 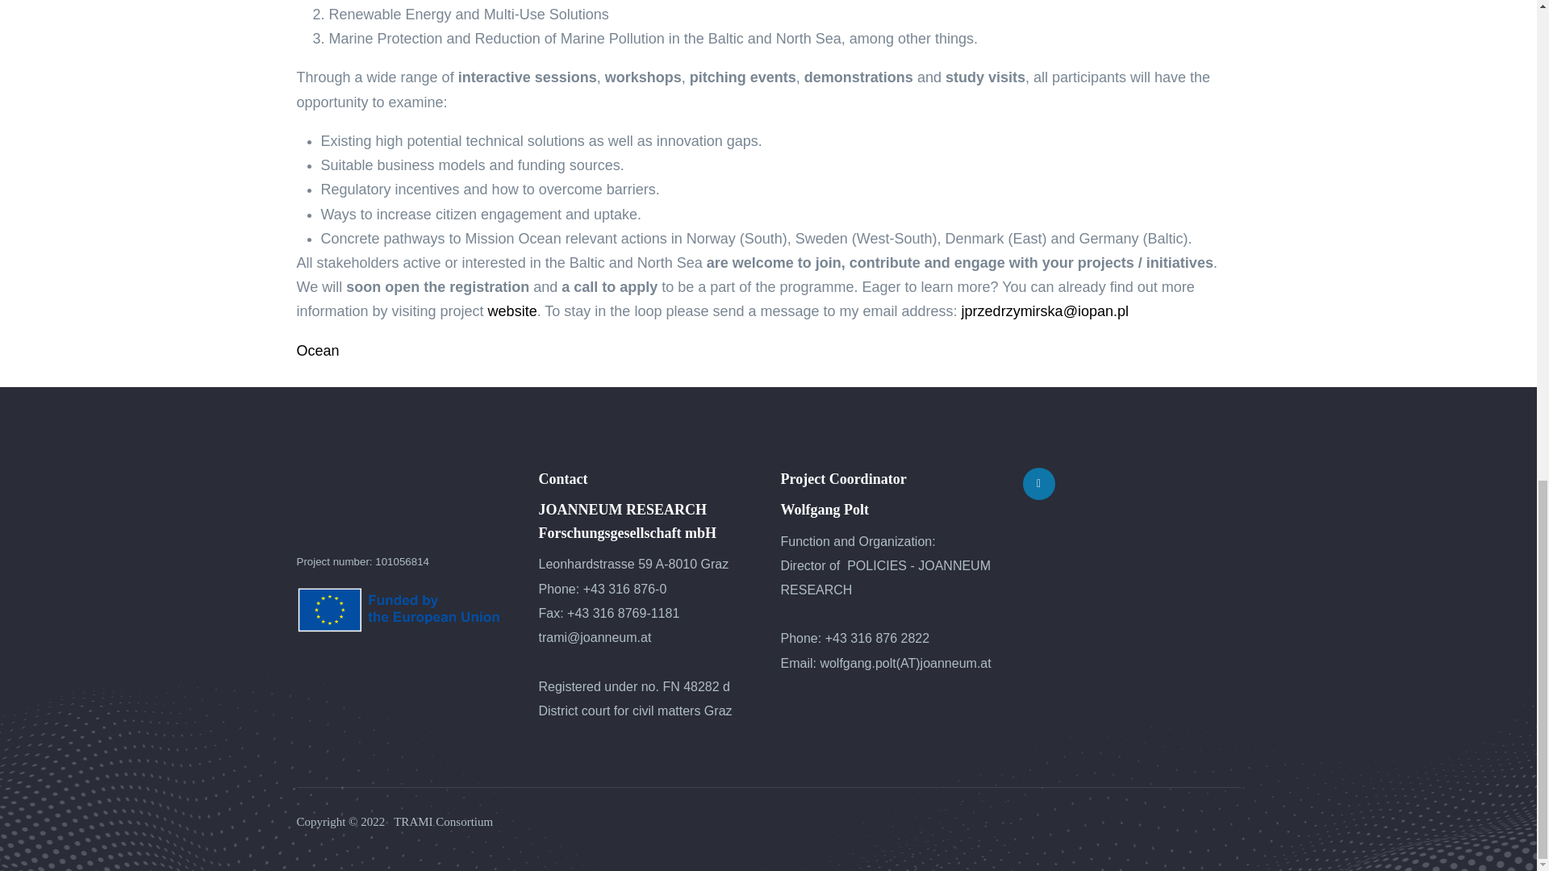 What do you see at coordinates (318, 350) in the screenshot?
I see `Ocean` at bounding box center [318, 350].